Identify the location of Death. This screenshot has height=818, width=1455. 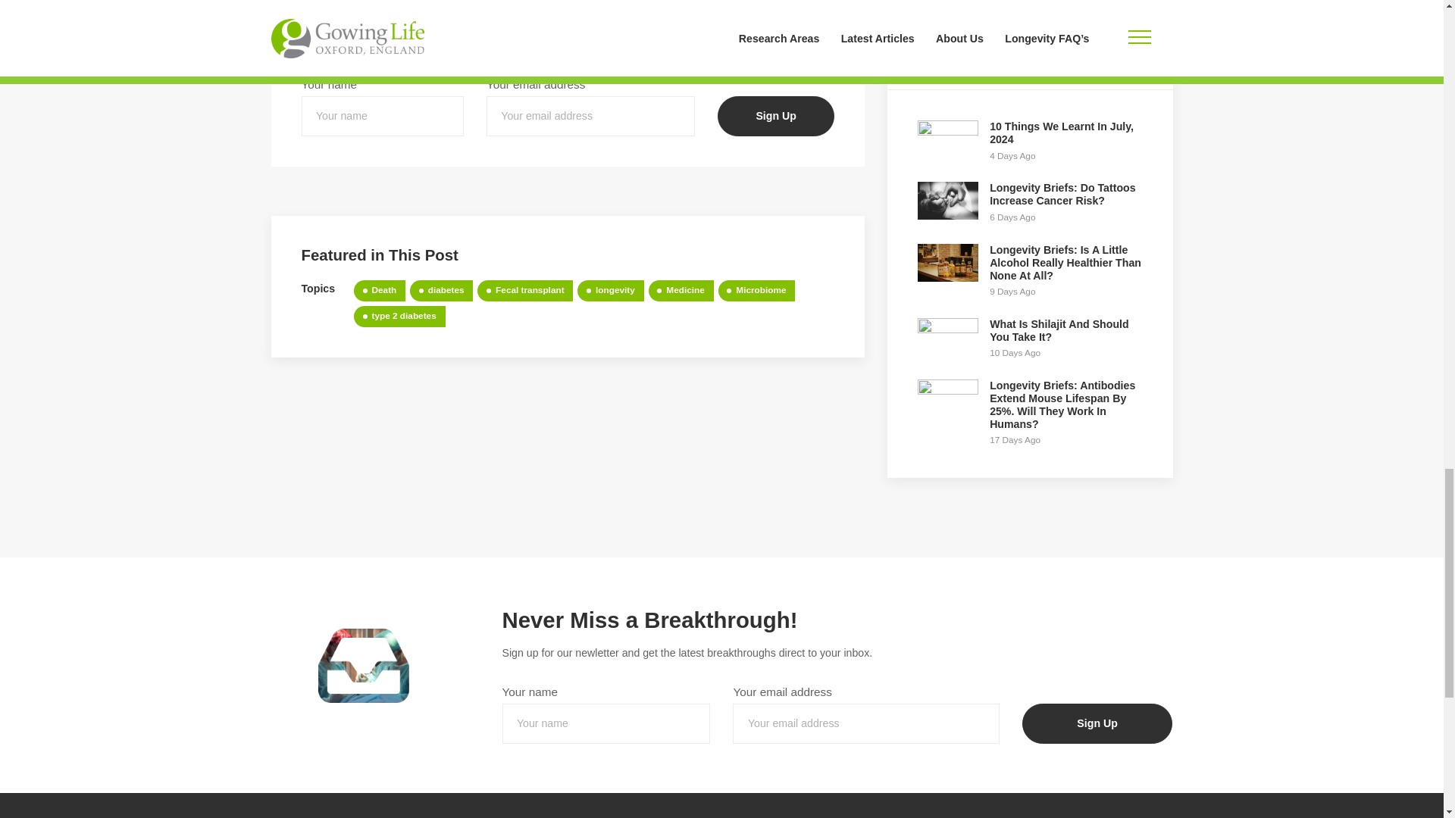
(379, 291).